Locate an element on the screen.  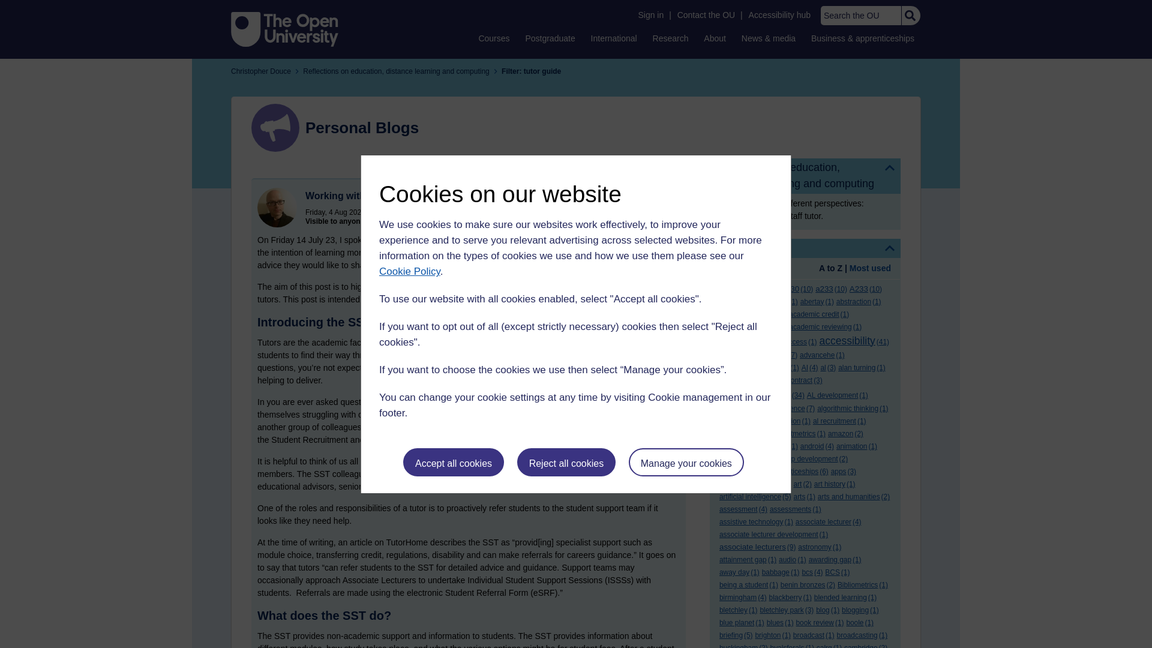
Reject all cookies is located at coordinates (566, 462).